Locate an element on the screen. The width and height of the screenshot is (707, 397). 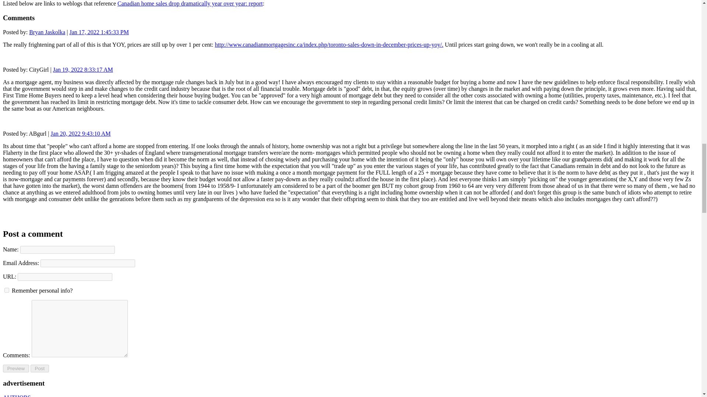
1 is located at coordinates (7, 290).